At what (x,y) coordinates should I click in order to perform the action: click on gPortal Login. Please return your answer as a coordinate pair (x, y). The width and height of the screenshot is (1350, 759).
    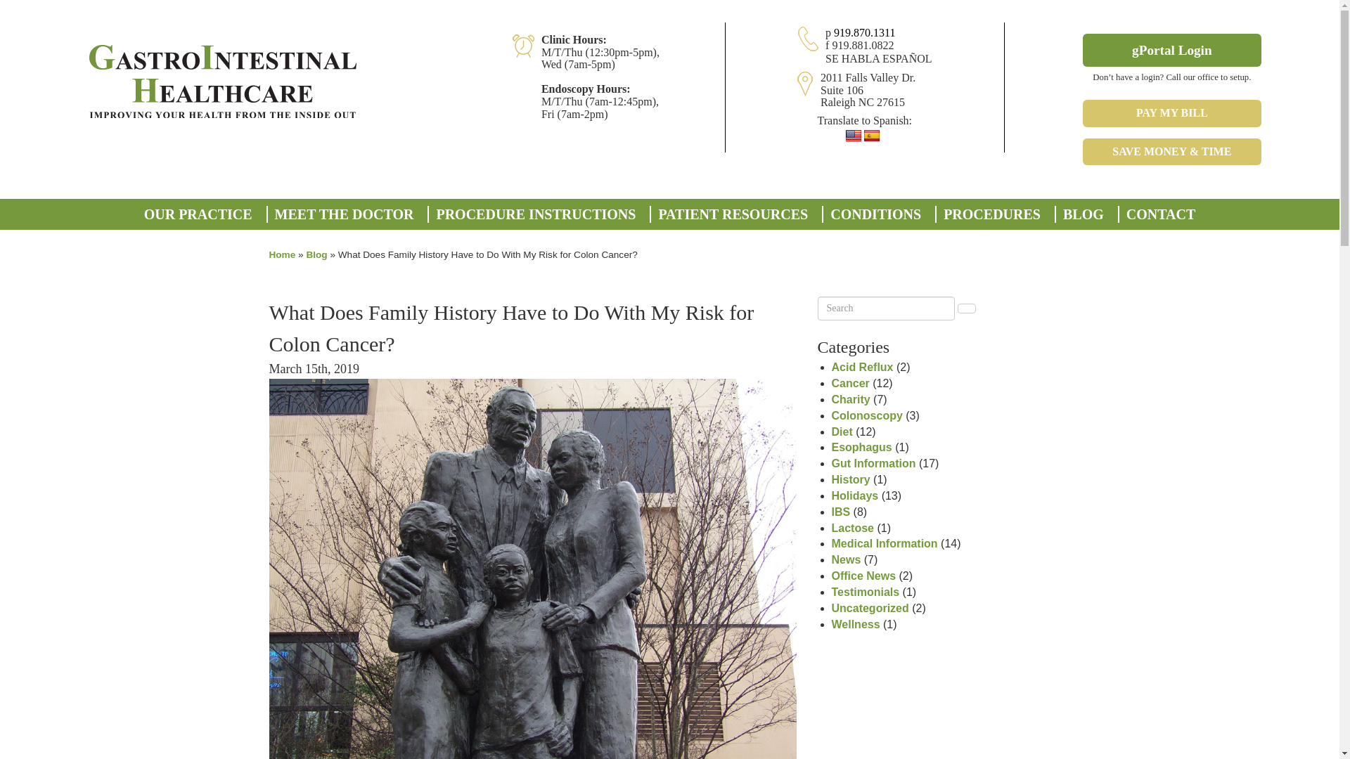
    Looking at the image, I should click on (1171, 50).